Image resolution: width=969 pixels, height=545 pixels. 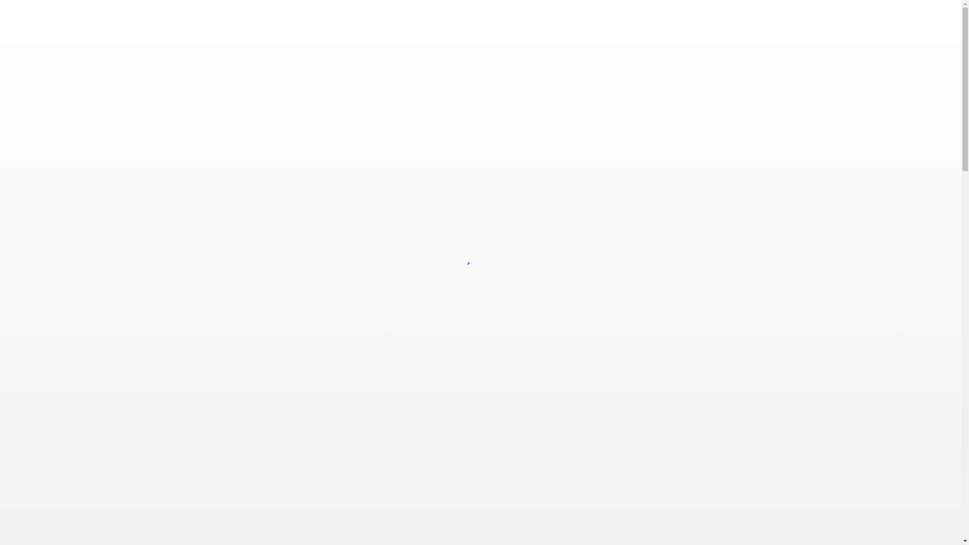 I want to click on Administratief Bediende, so click(x=300, y=239).